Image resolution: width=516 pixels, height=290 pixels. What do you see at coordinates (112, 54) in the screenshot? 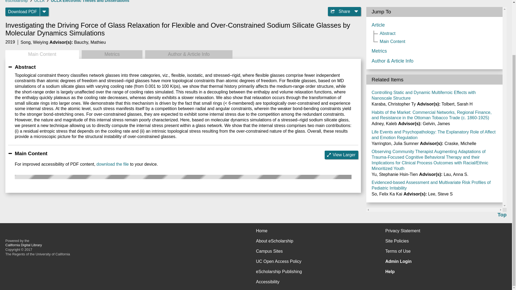
I see `Metrics` at bounding box center [112, 54].